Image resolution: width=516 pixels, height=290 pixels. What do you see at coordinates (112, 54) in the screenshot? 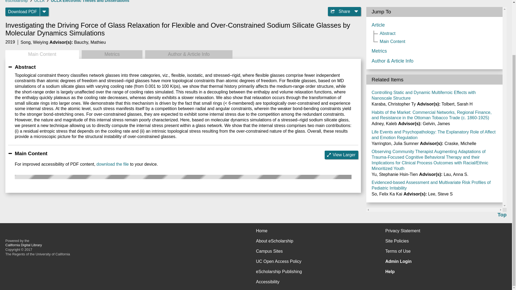
I see `Metrics` at bounding box center [112, 54].